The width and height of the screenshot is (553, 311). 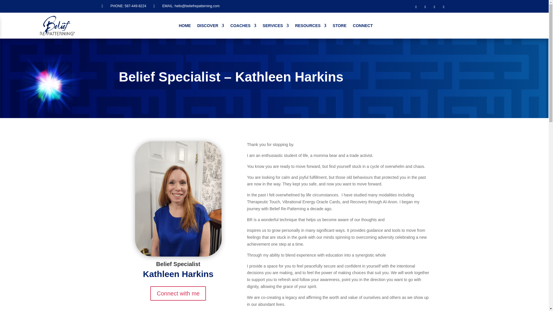 What do you see at coordinates (211, 26) in the screenshot?
I see `DISCOVER` at bounding box center [211, 26].